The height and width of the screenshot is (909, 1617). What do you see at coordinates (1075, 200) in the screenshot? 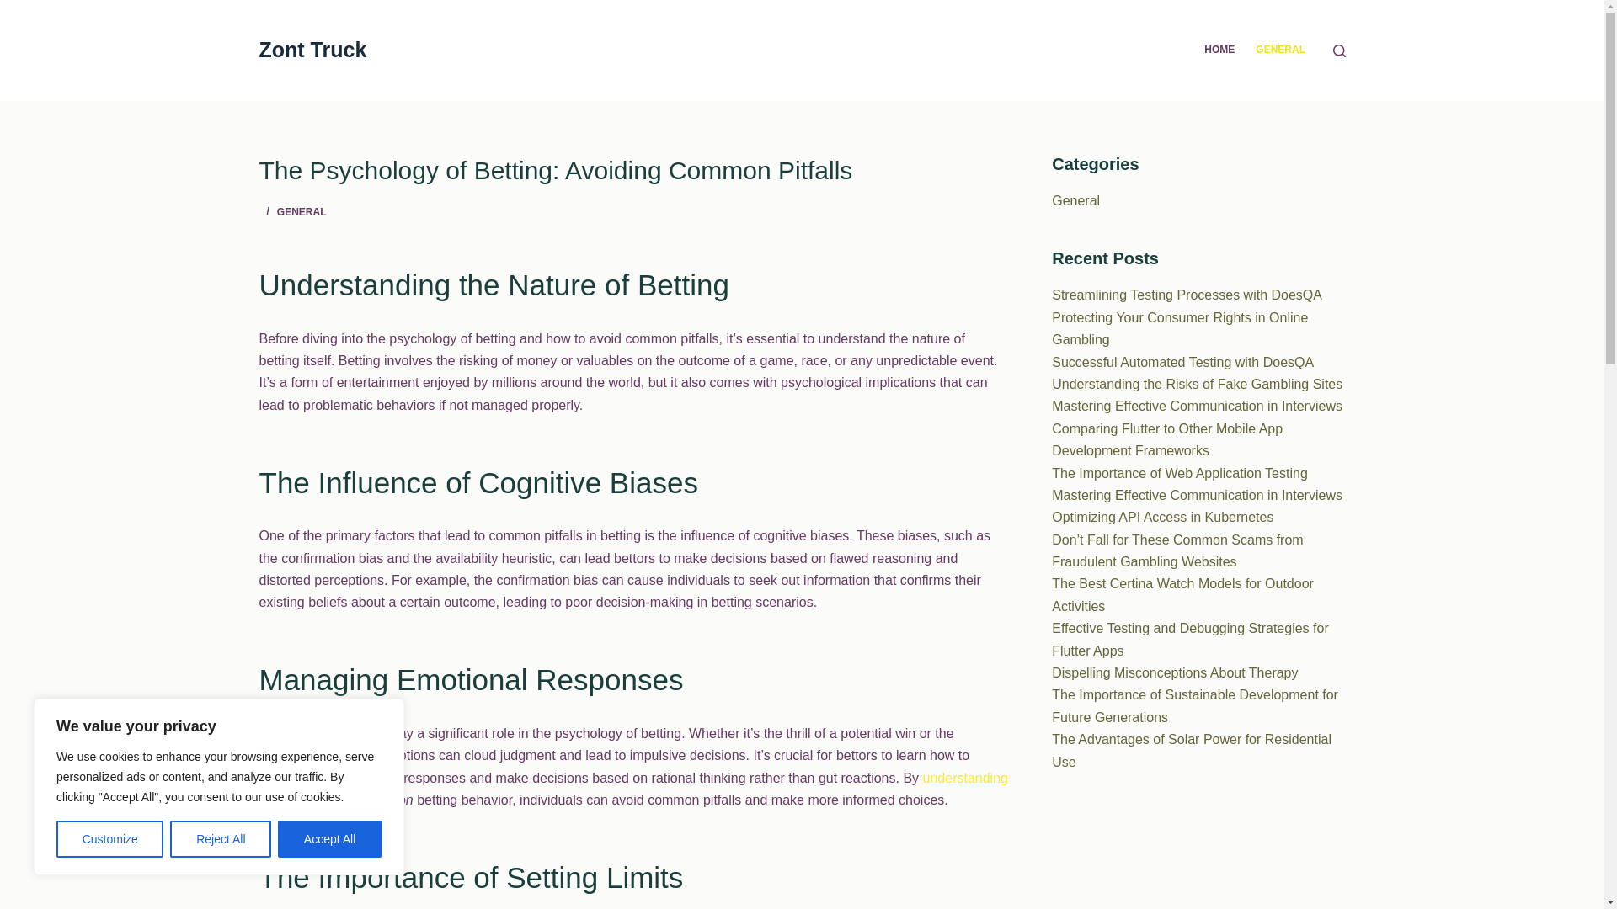
I see `General` at bounding box center [1075, 200].